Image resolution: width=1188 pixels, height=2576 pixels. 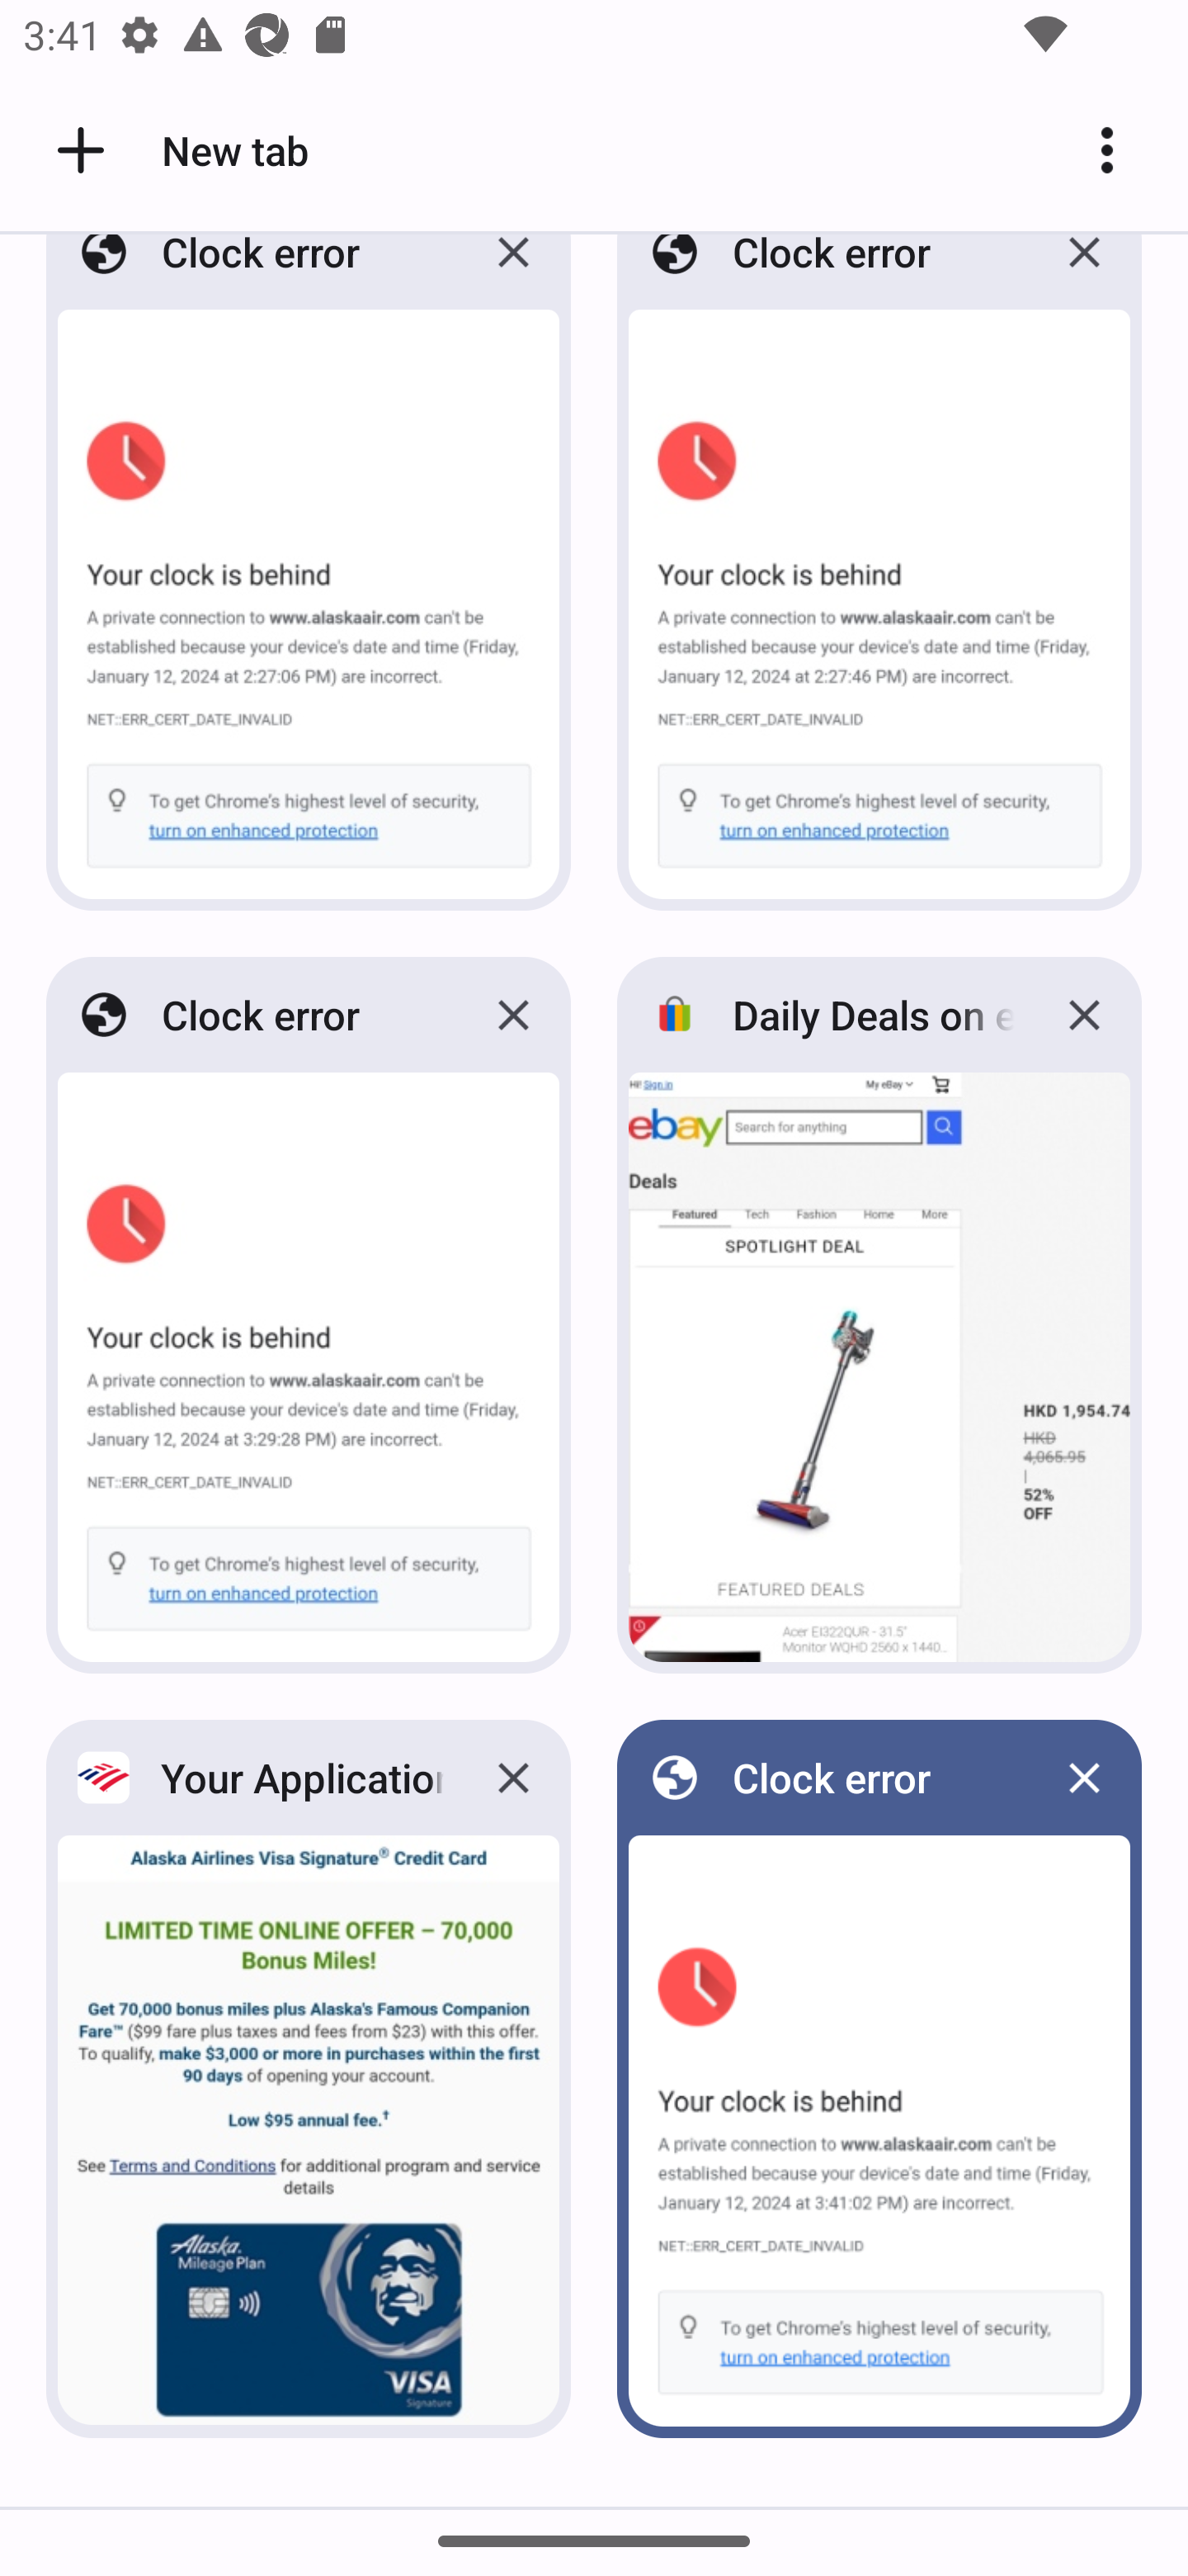 What do you see at coordinates (1119, 150) in the screenshot?
I see `More options` at bounding box center [1119, 150].